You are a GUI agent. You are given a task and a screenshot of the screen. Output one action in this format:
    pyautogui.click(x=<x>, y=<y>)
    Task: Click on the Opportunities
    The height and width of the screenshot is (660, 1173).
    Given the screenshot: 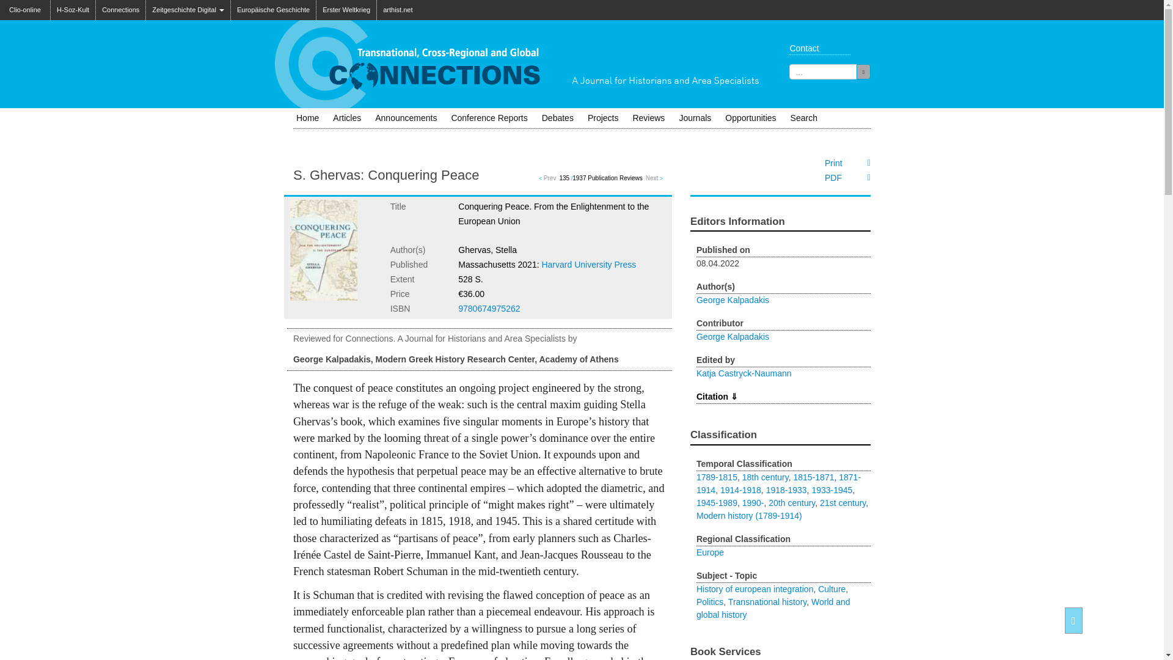 What is the action you would take?
    pyautogui.click(x=750, y=118)
    